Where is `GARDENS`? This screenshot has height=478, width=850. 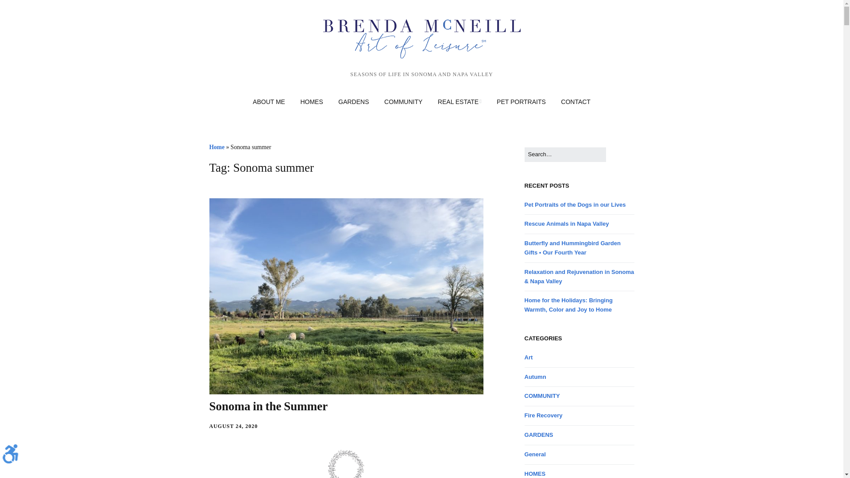
GARDENS is located at coordinates (353, 102).